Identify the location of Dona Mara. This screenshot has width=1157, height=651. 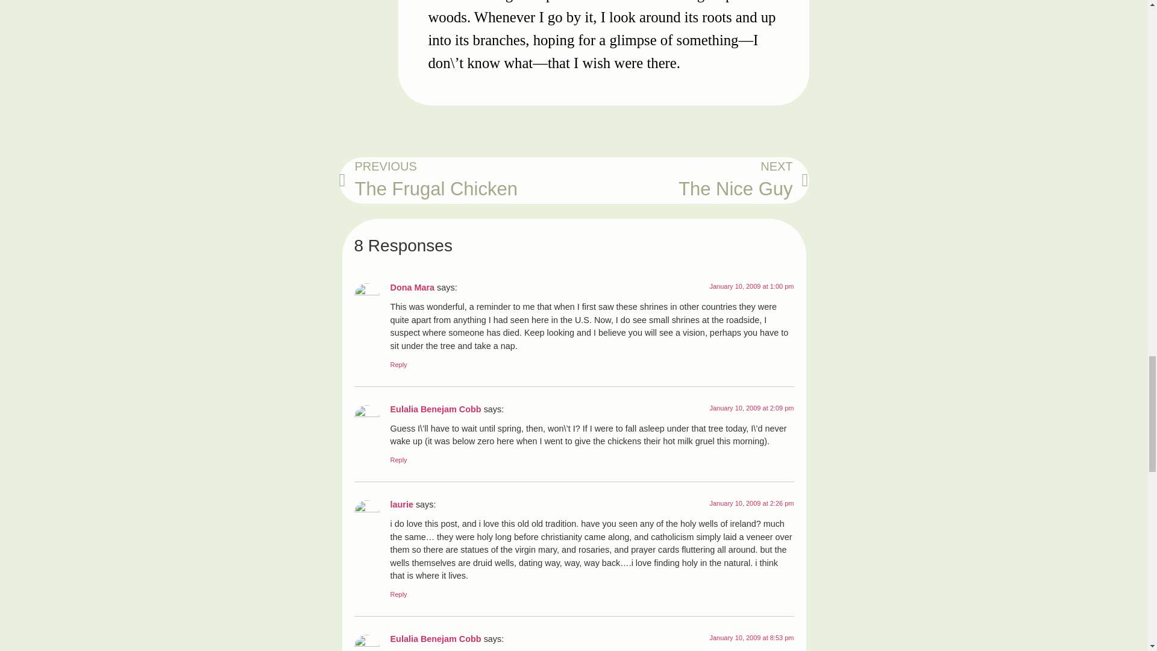
(412, 287).